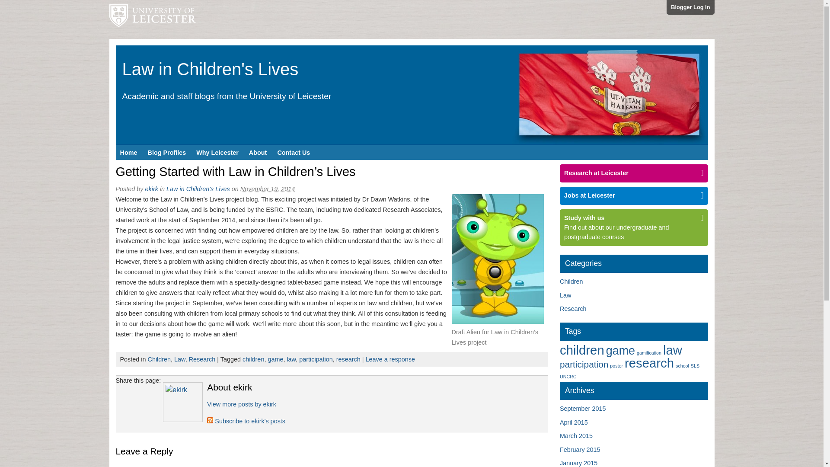 The width and height of the screenshot is (830, 467). What do you see at coordinates (152, 19) in the screenshot?
I see `University of Leicester` at bounding box center [152, 19].